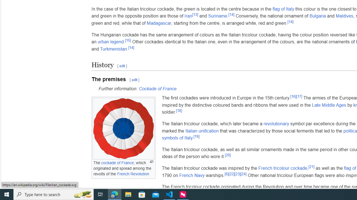  What do you see at coordinates (118, 163) in the screenshot?
I see `cockade of France` at bounding box center [118, 163].